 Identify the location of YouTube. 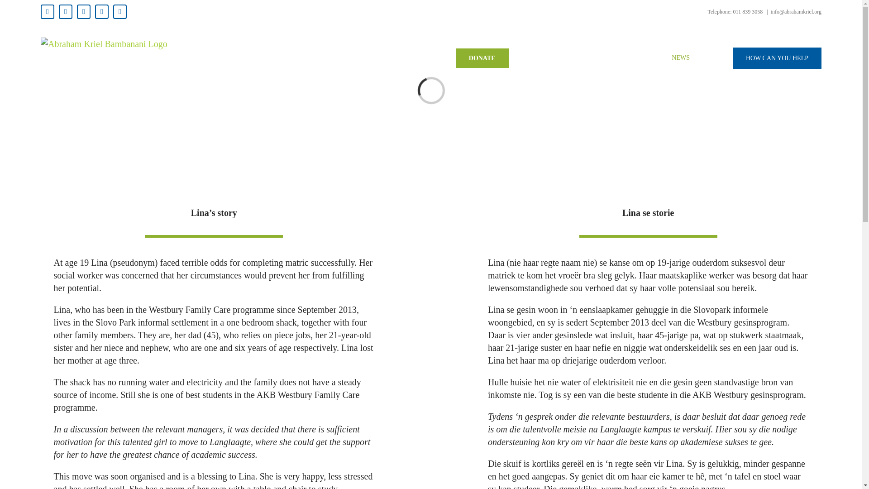
(101, 12).